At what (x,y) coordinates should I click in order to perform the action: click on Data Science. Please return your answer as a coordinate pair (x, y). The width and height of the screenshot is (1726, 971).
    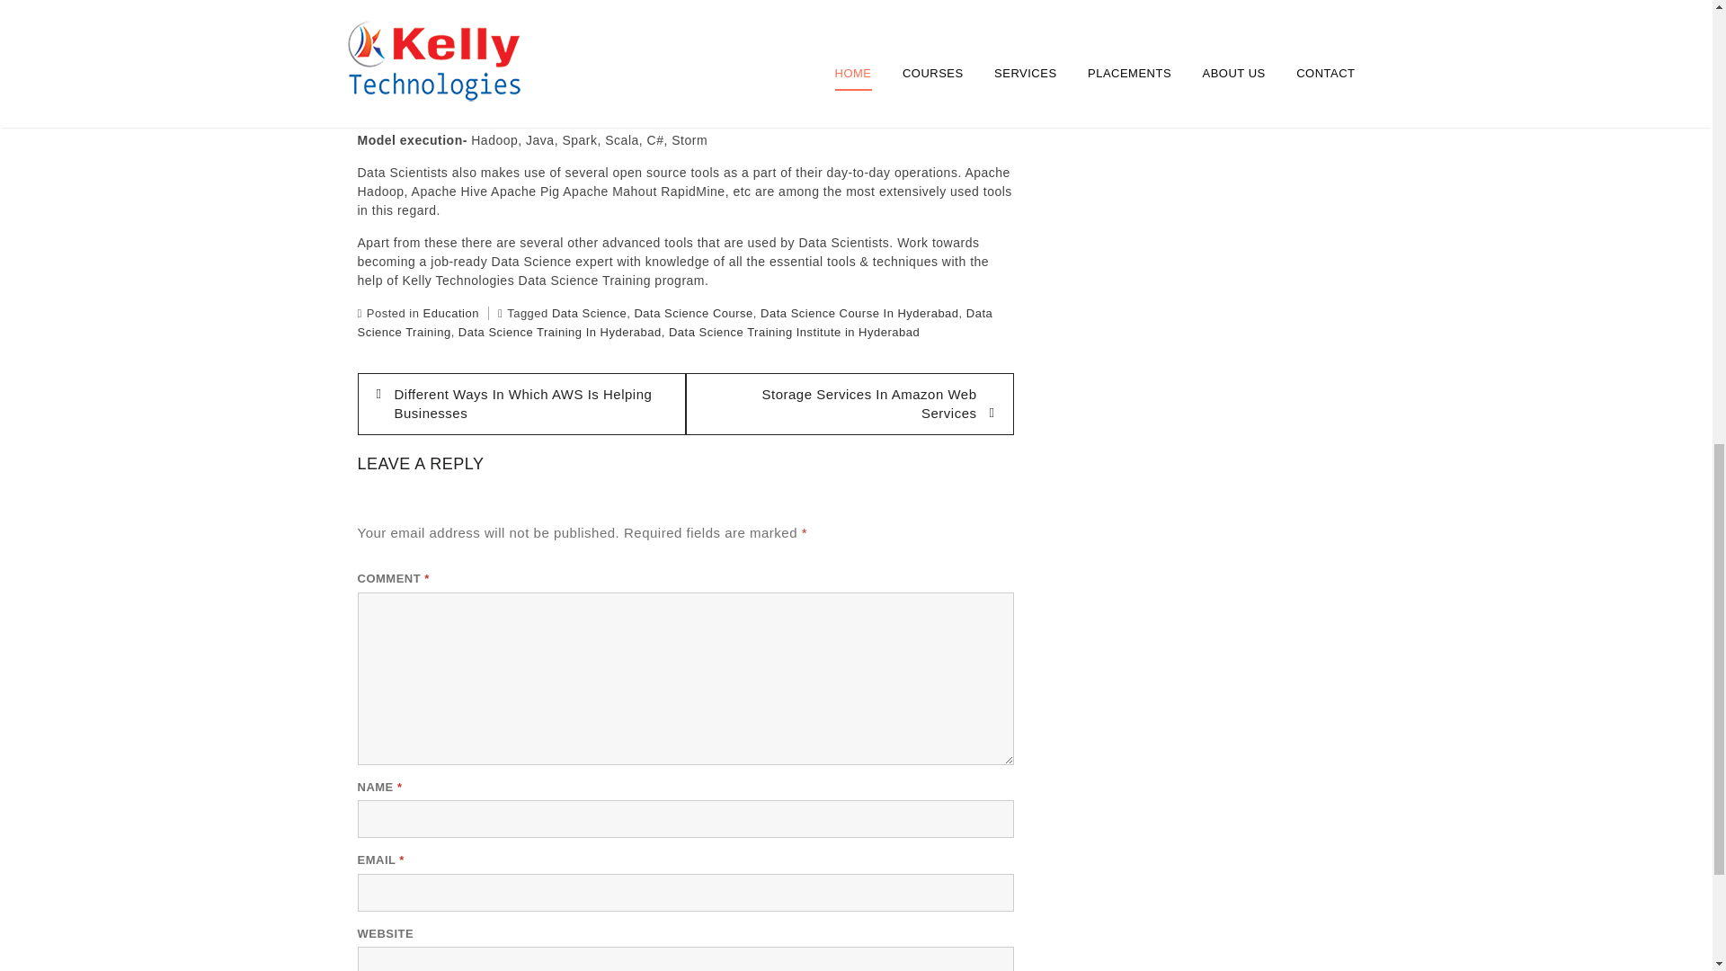
    Looking at the image, I should click on (589, 313).